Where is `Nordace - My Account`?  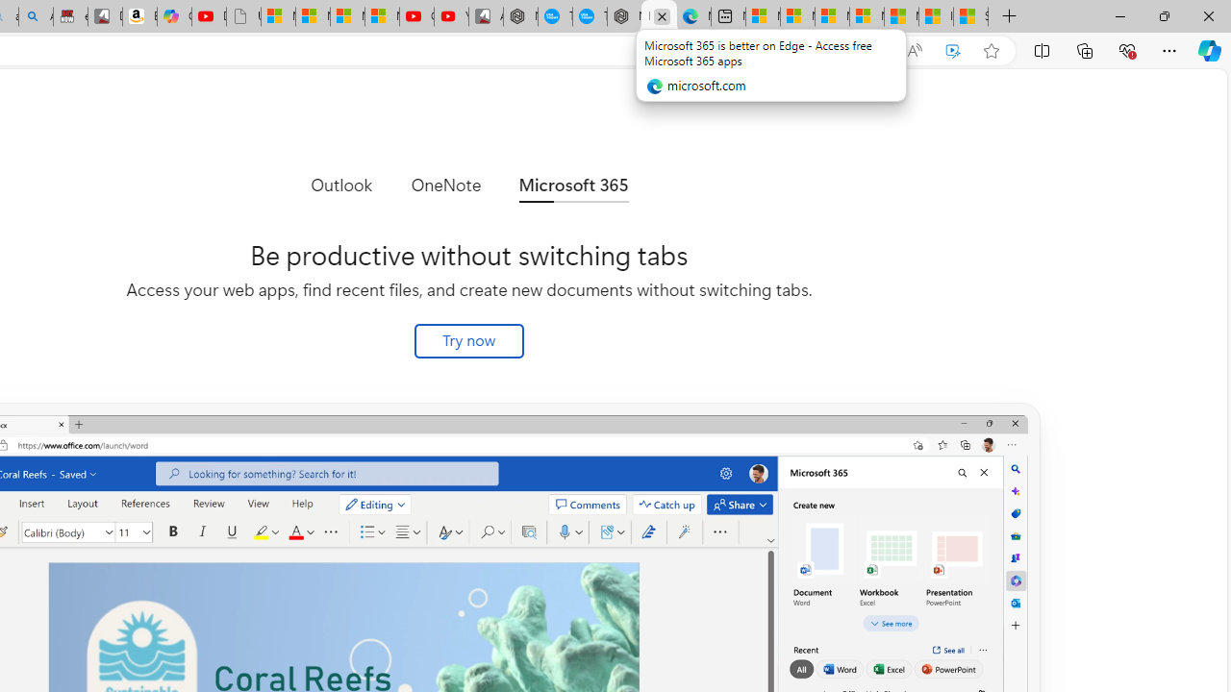
Nordace - My Account is located at coordinates (520, 17).